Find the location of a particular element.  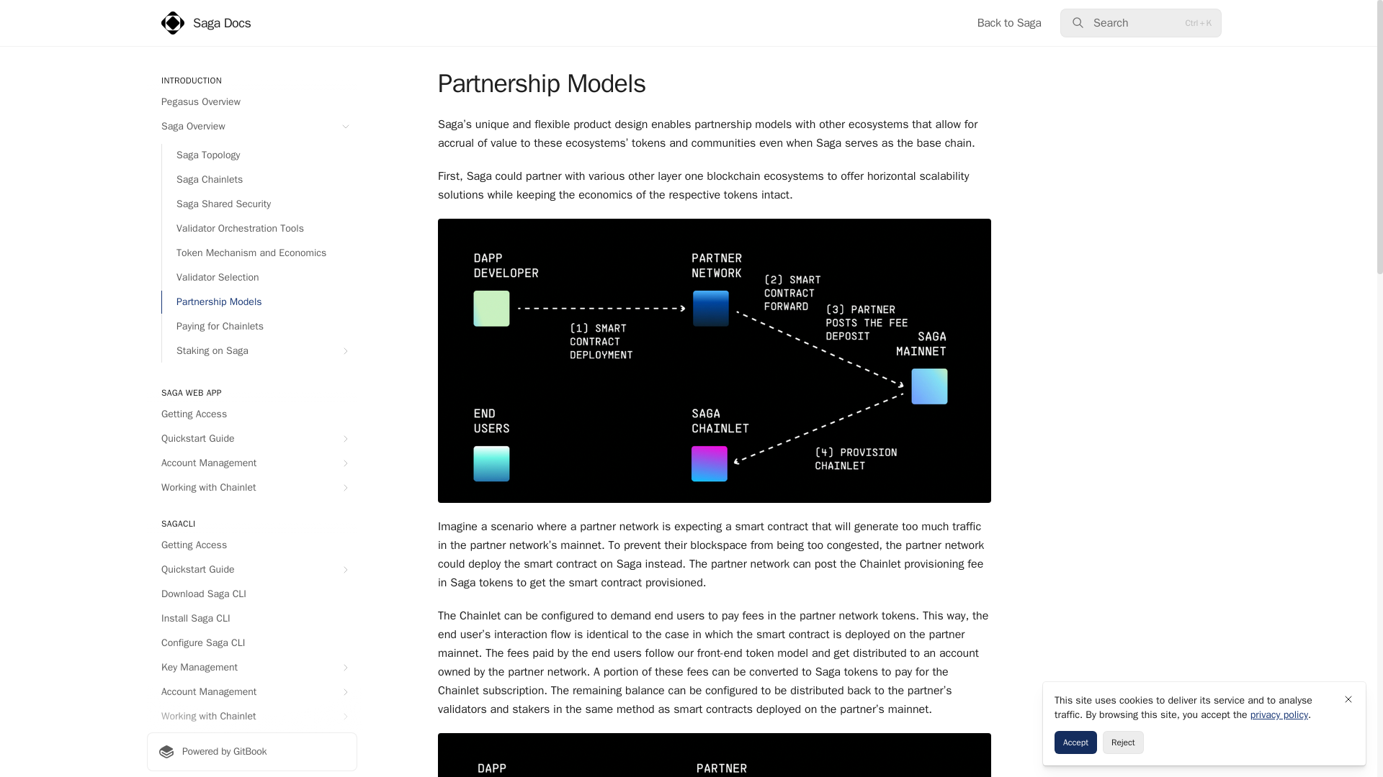

Quickstart Guide is located at coordinates (251, 570).